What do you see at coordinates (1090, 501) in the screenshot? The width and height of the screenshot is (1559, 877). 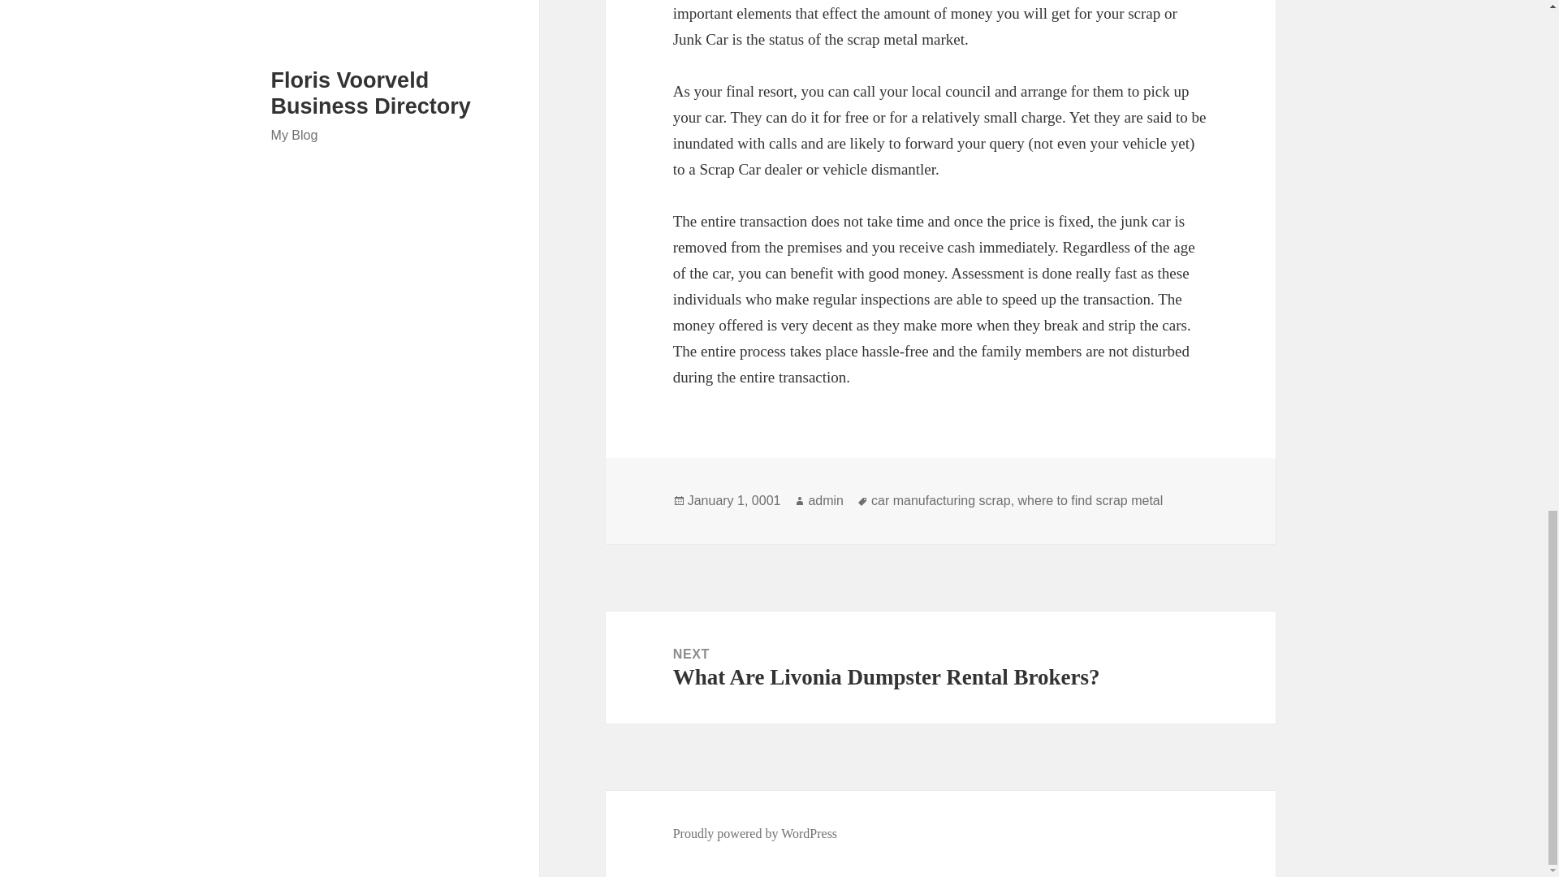 I see `where to find scrap metal` at bounding box center [1090, 501].